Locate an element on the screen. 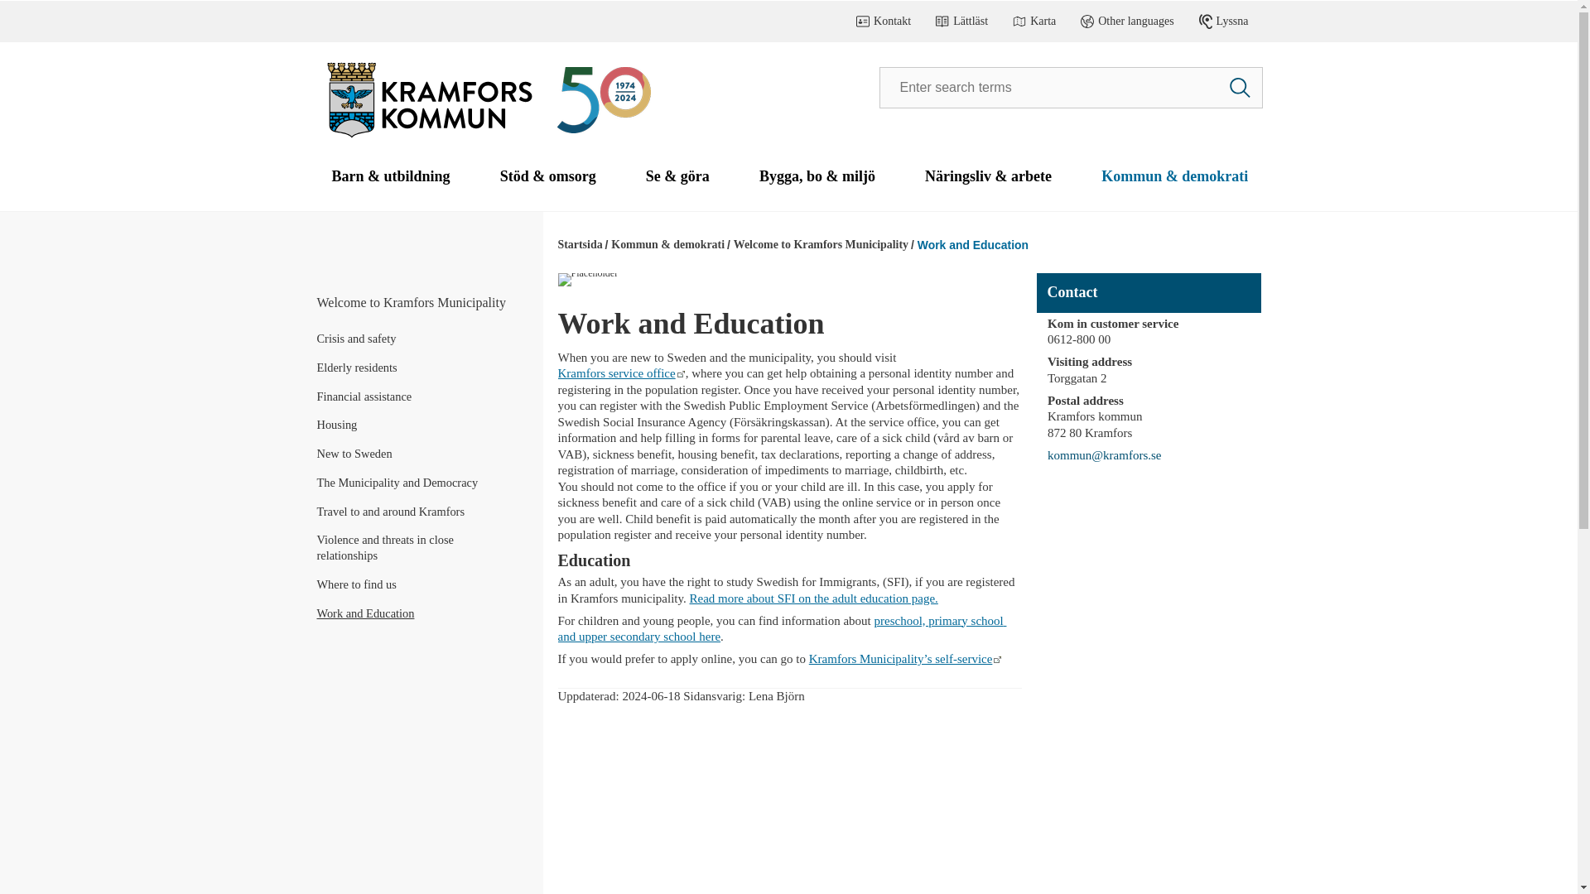  Other languages is located at coordinates (1127, 22).